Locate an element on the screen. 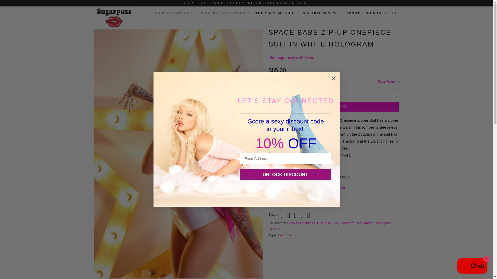 The width and height of the screenshot is (497, 279). My Account  is located at coordinates (374, 13).